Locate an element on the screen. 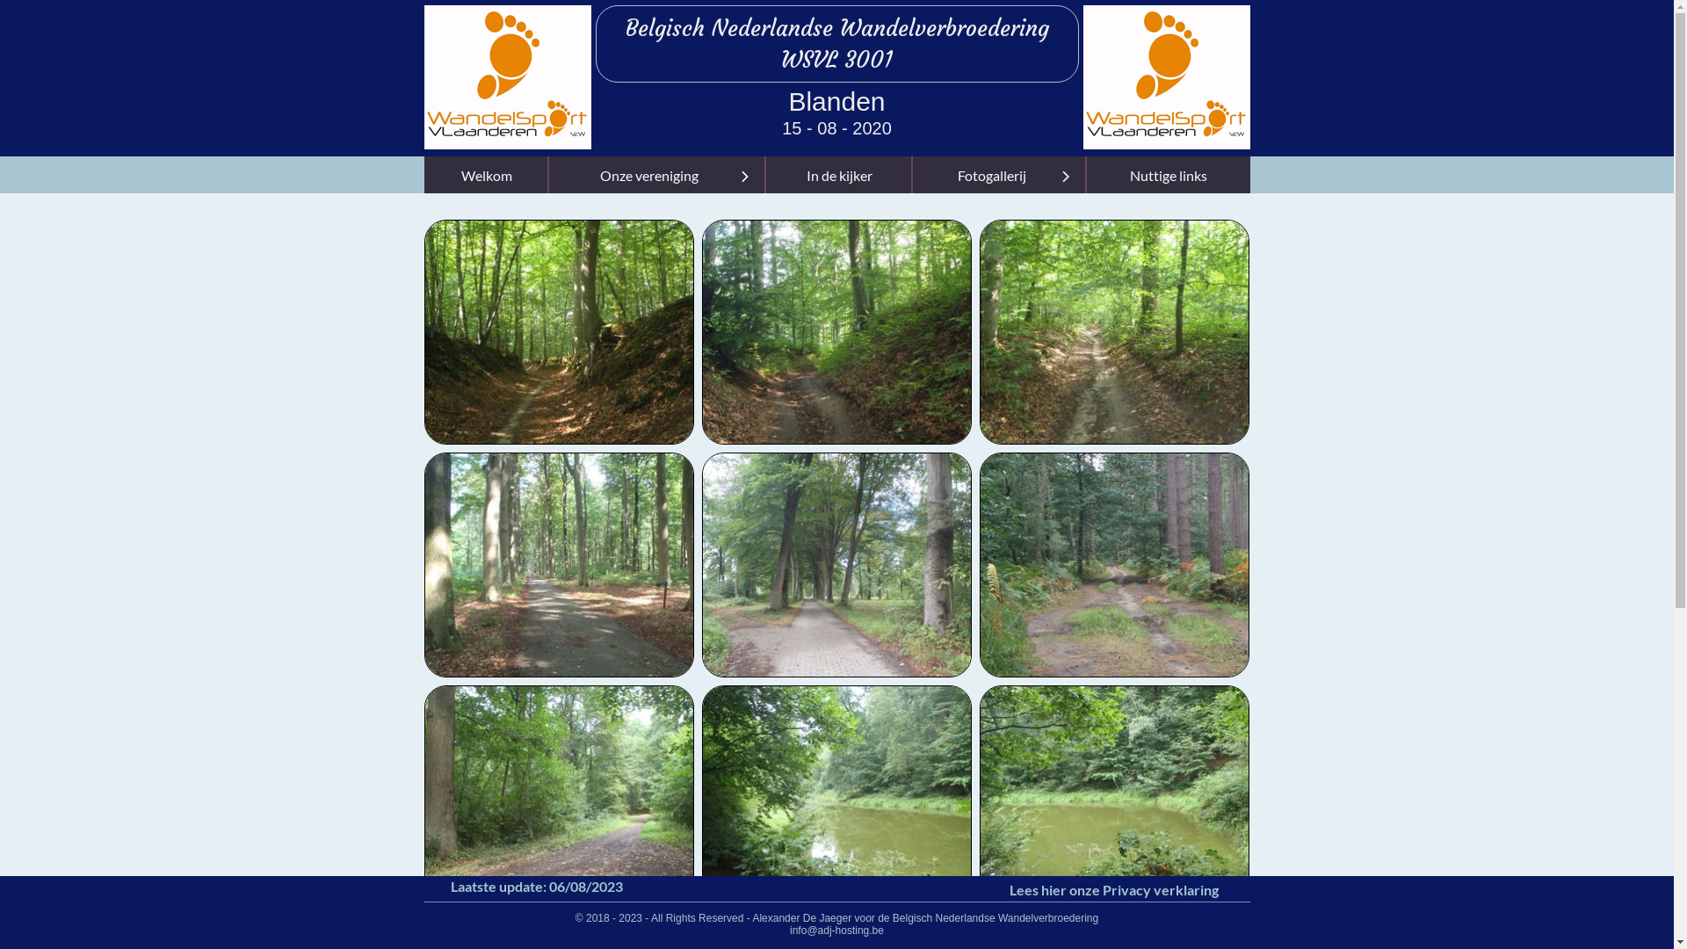  Blanden - 15-08-2020 (19) is located at coordinates (559, 332).